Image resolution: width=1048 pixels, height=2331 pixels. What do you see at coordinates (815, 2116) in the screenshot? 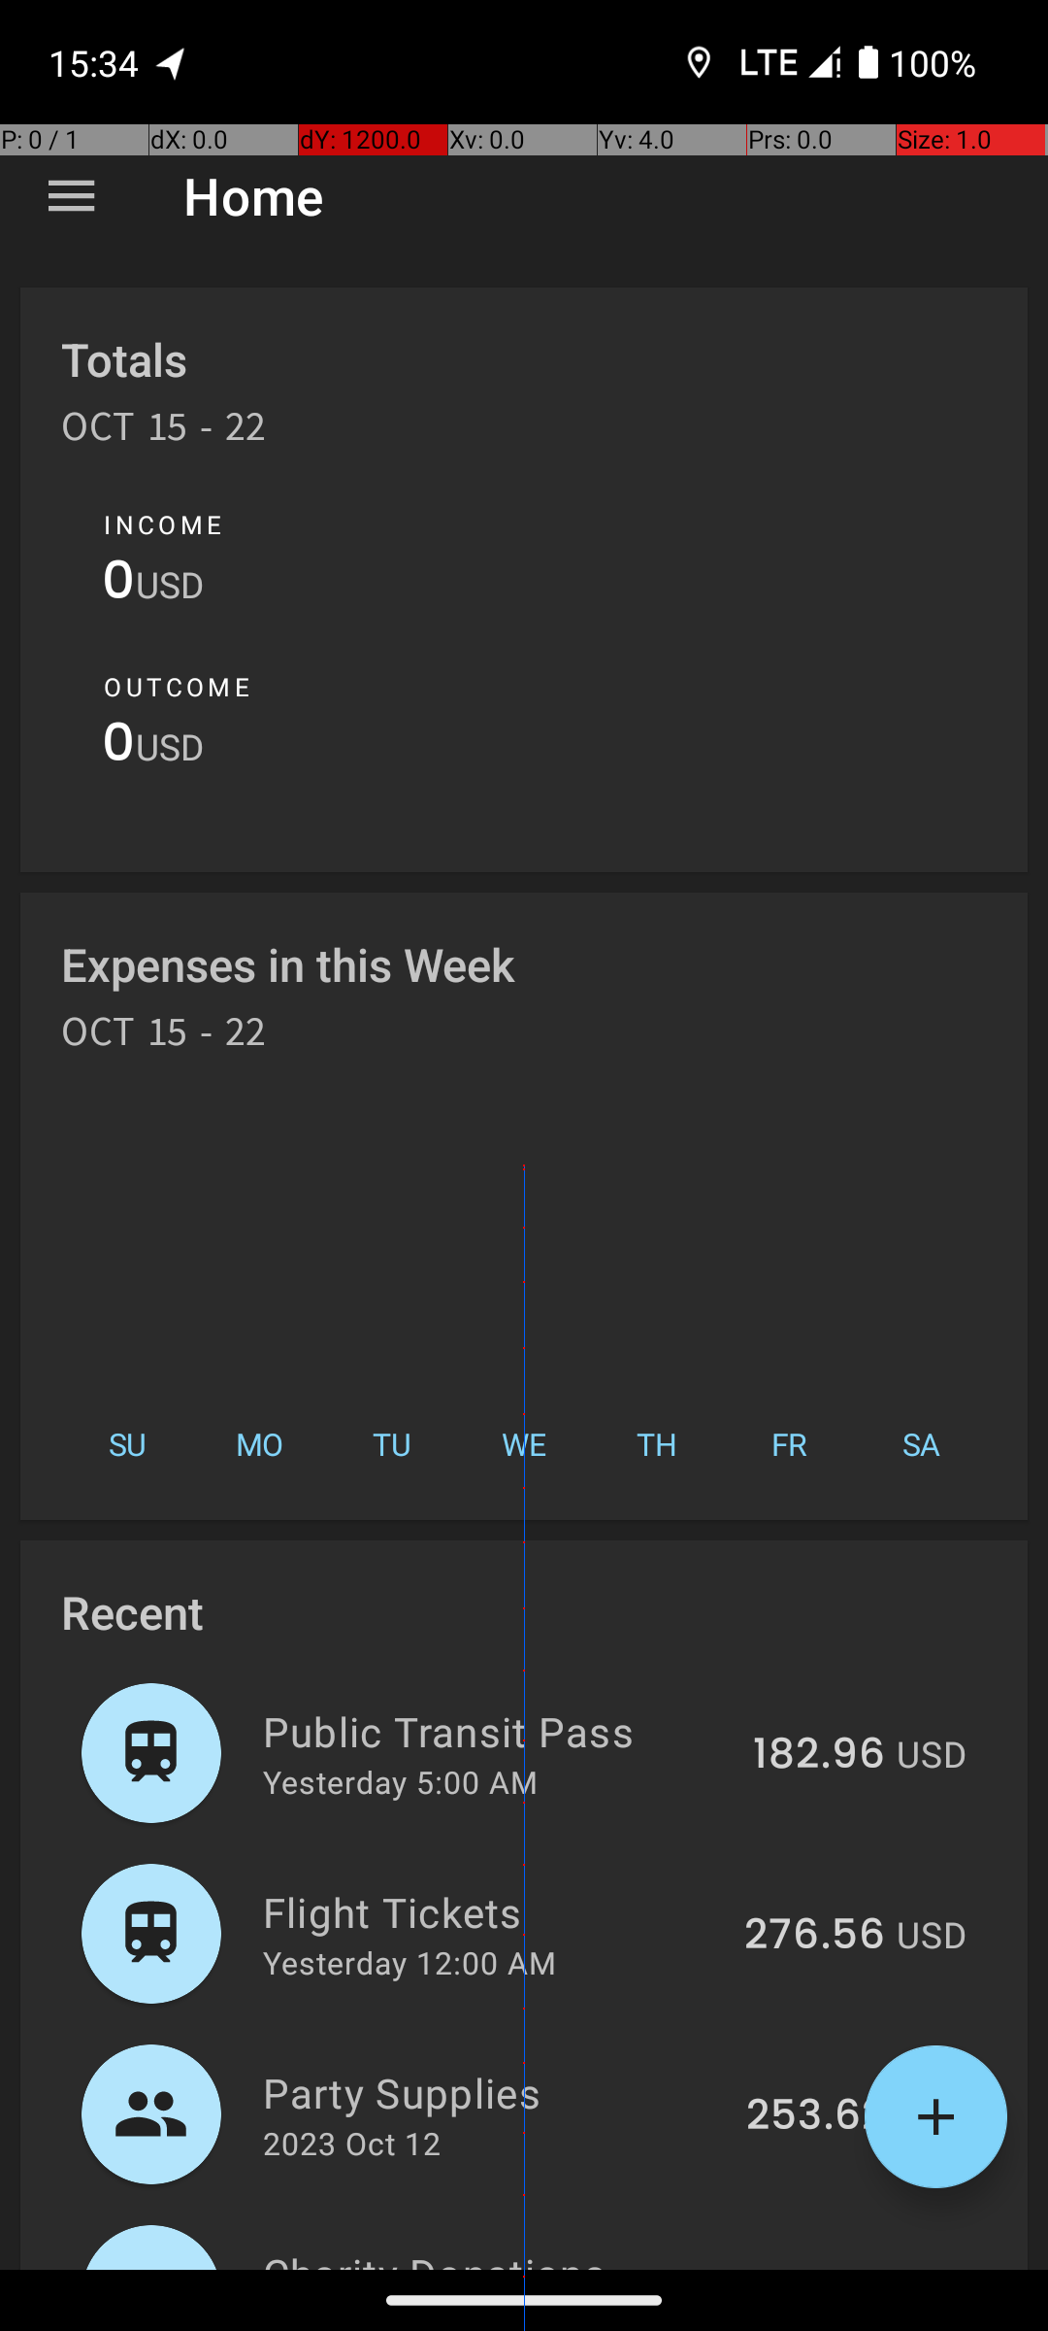
I see `253.62` at bounding box center [815, 2116].